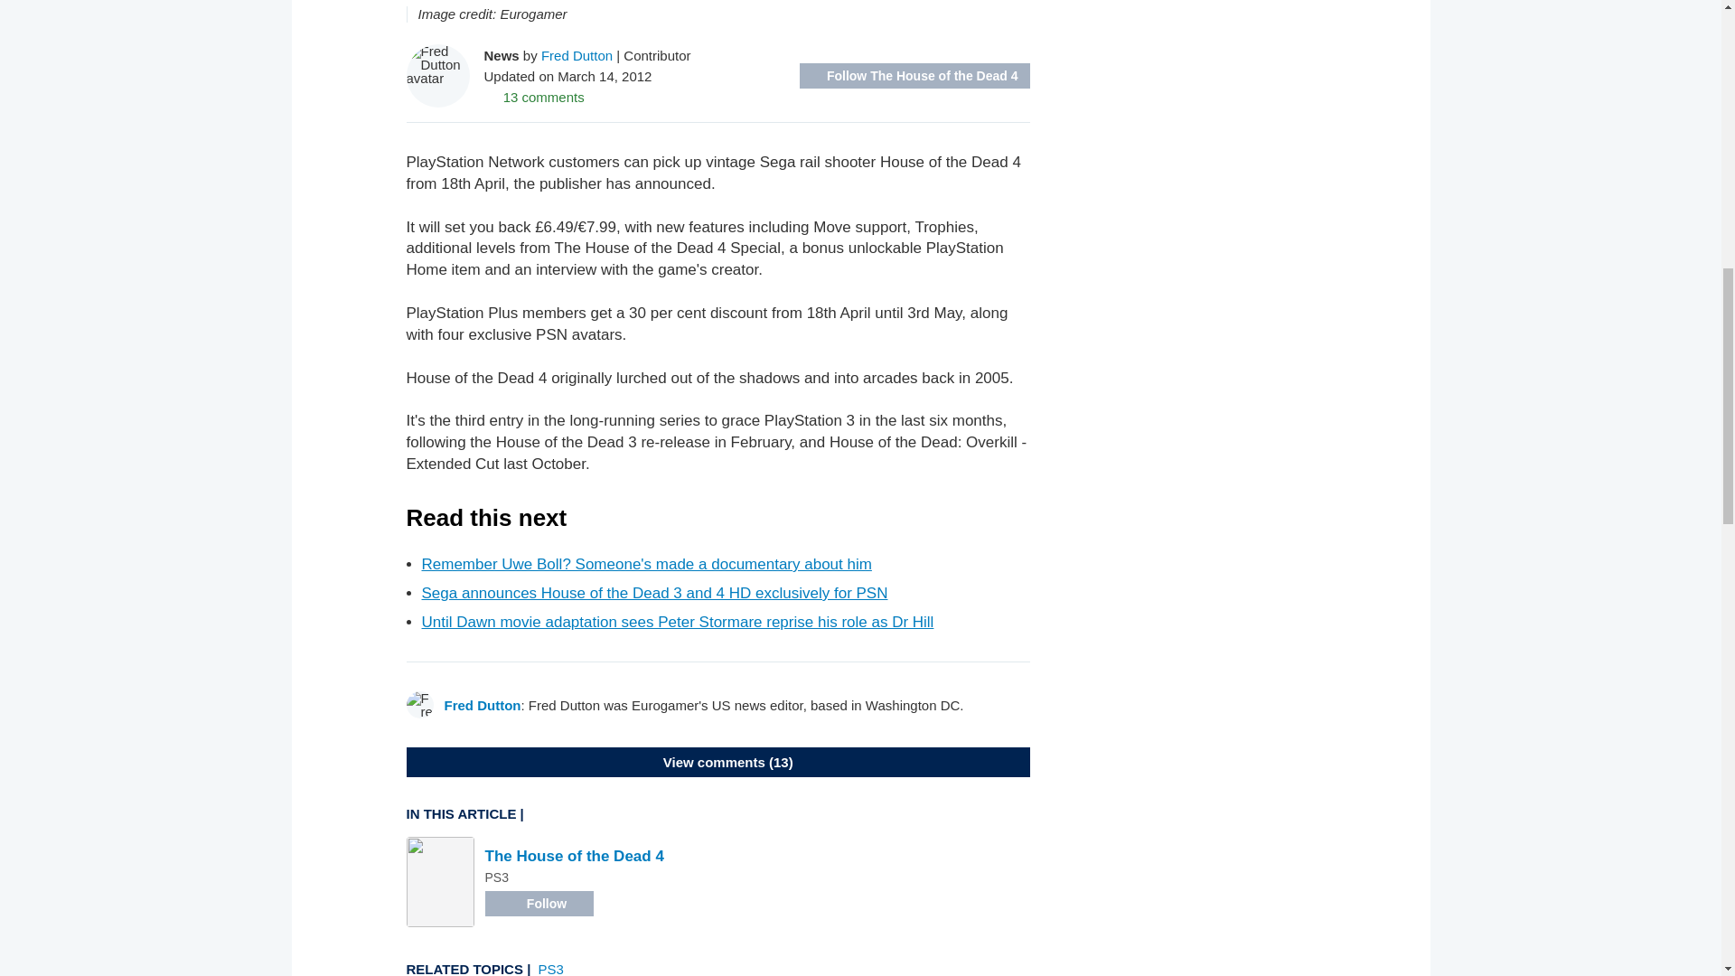 This screenshot has width=1735, height=976. What do you see at coordinates (483, 705) in the screenshot?
I see `Fred Dutton` at bounding box center [483, 705].